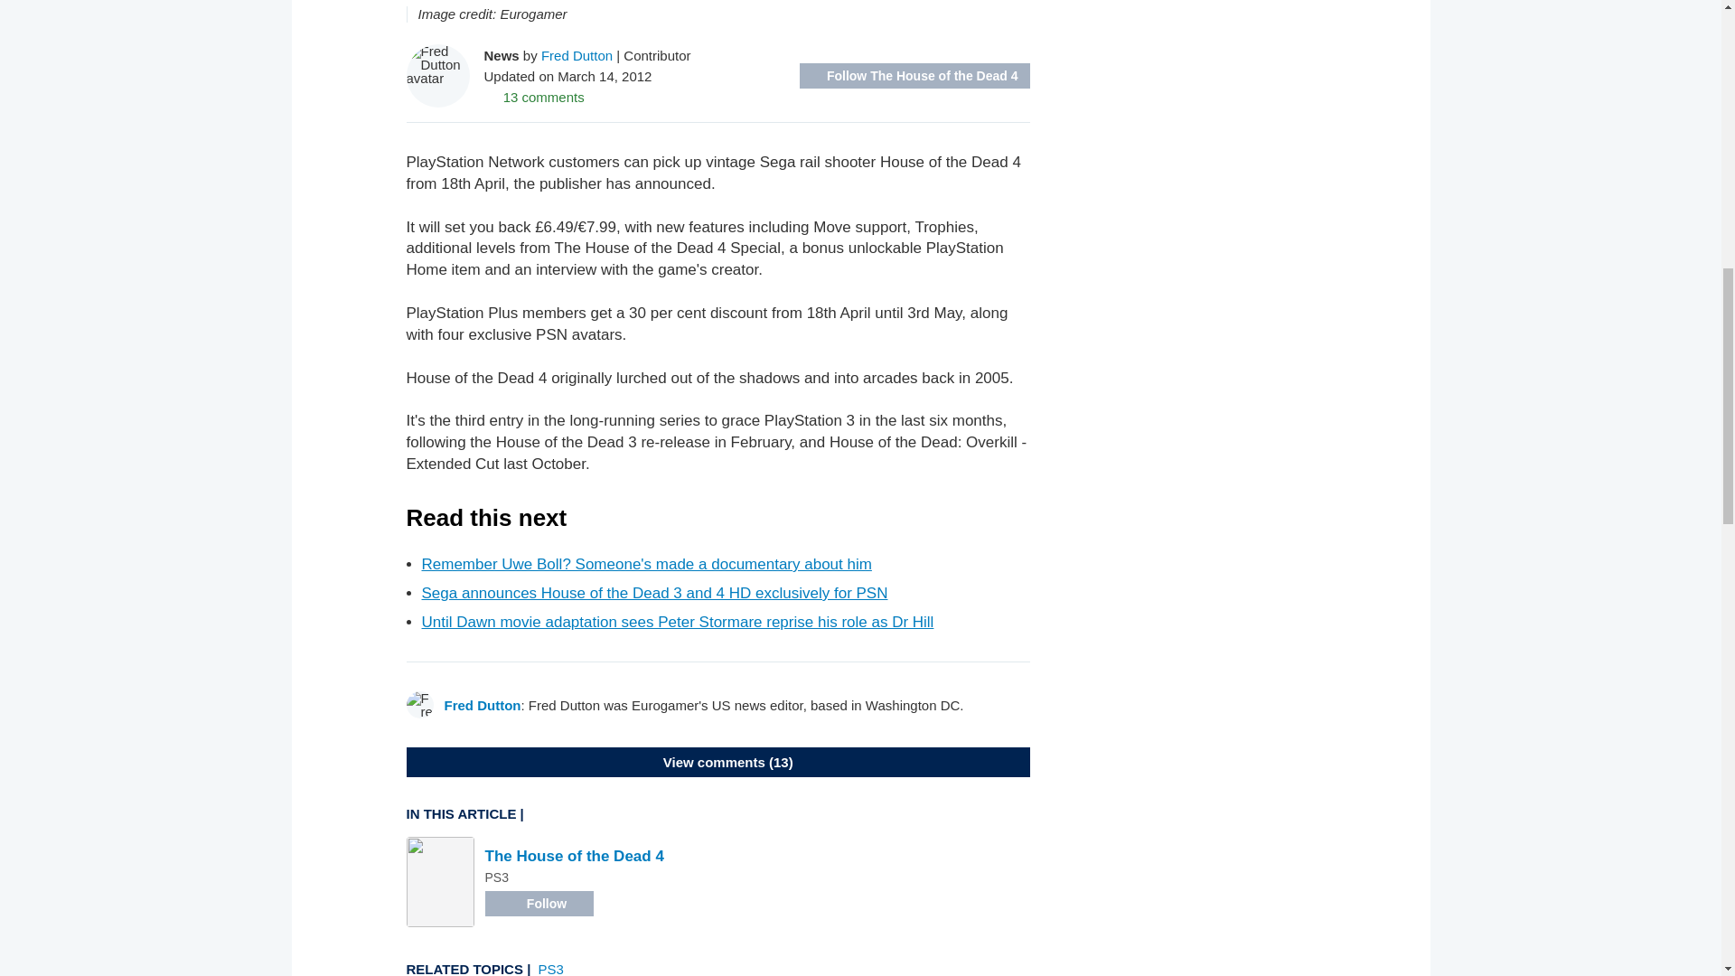 This screenshot has width=1735, height=976. What do you see at coordinates (483, 705) in the screenshot?
I see `Fred Dutton` at bounding box center [483, 705].